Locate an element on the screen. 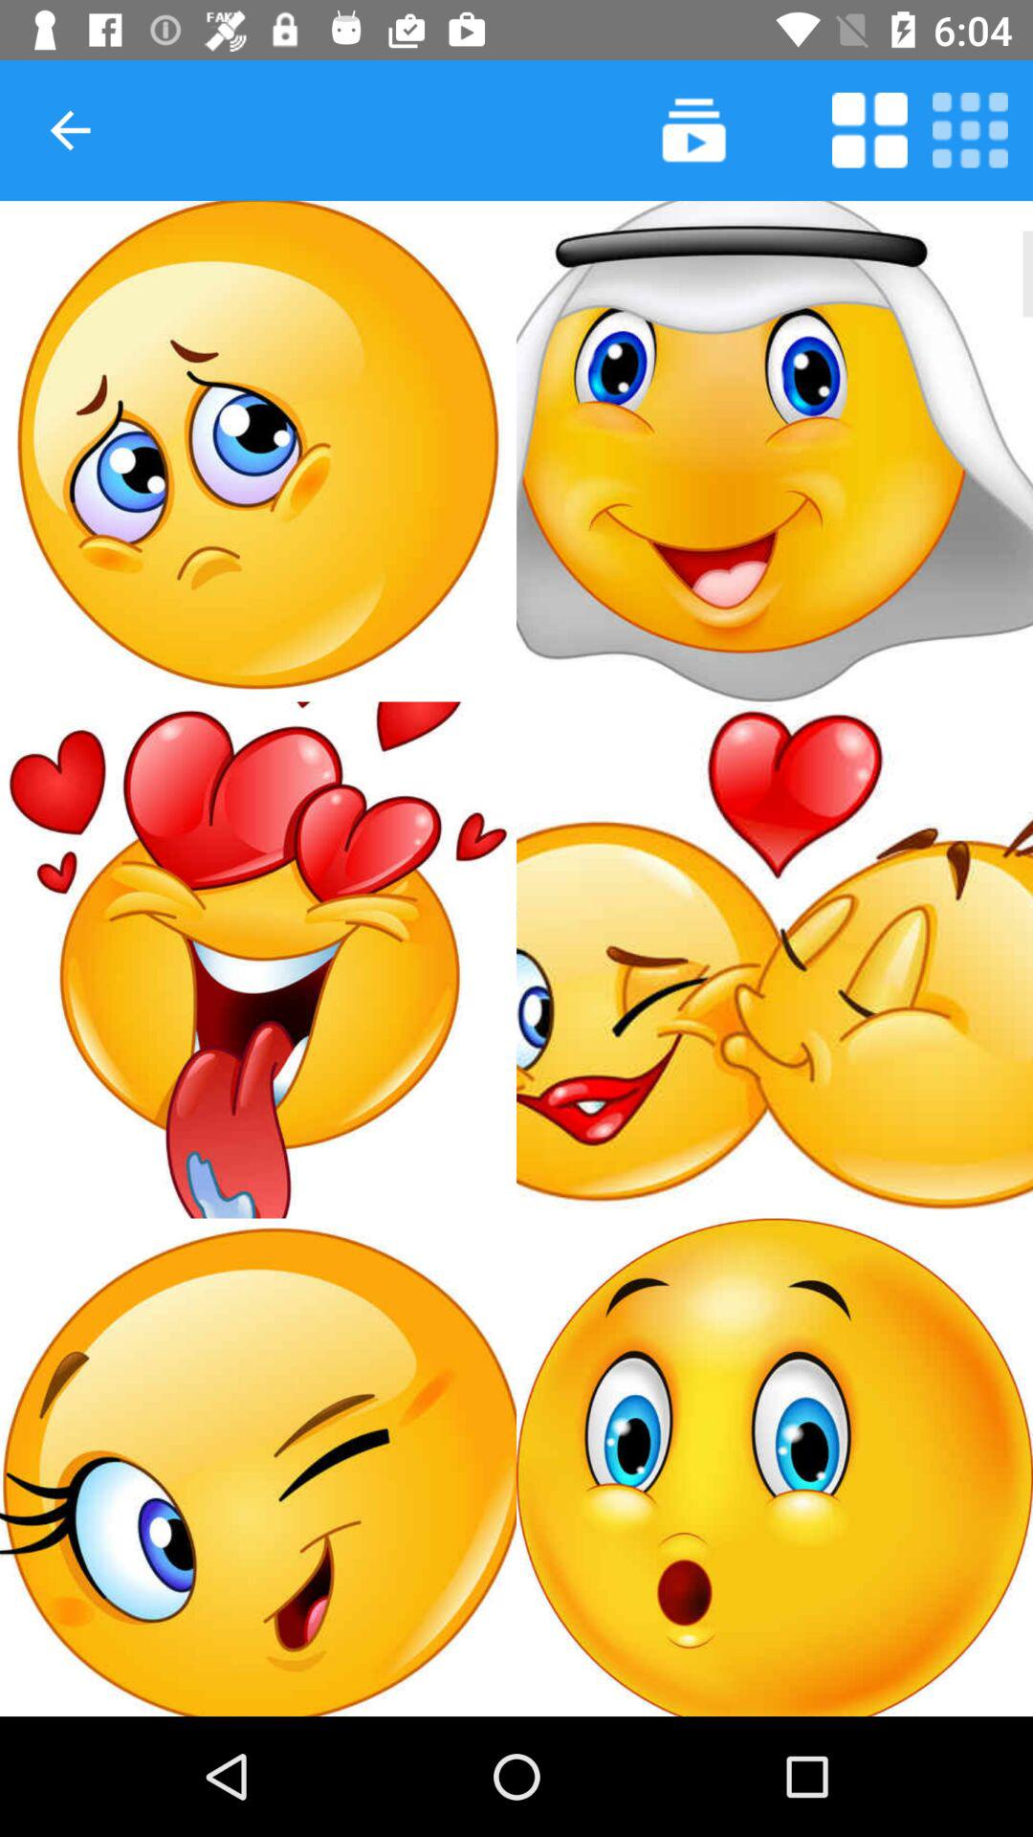 This screenshot has width=1033, height=1837. insert nun sticker is located at coordinates (775, 452).